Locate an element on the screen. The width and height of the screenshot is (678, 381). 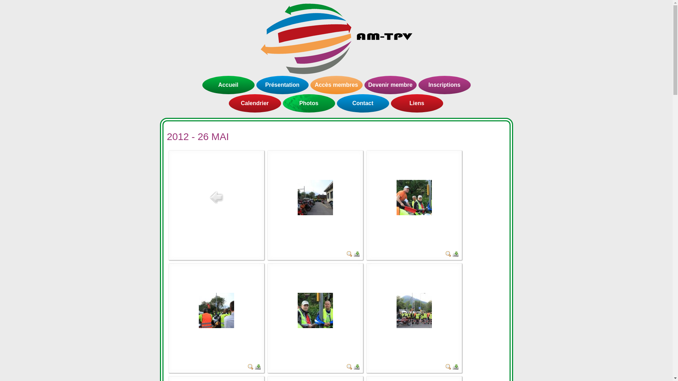
Inscriptions is located at coordinates (444, 85).